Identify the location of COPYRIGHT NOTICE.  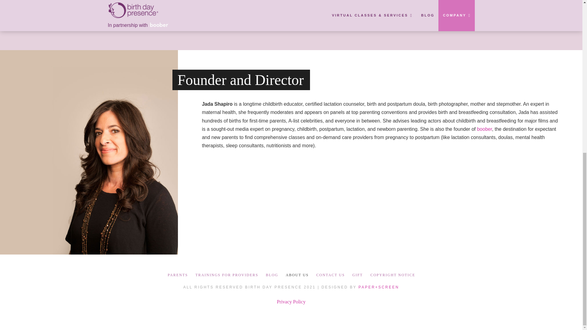
(392, 275).